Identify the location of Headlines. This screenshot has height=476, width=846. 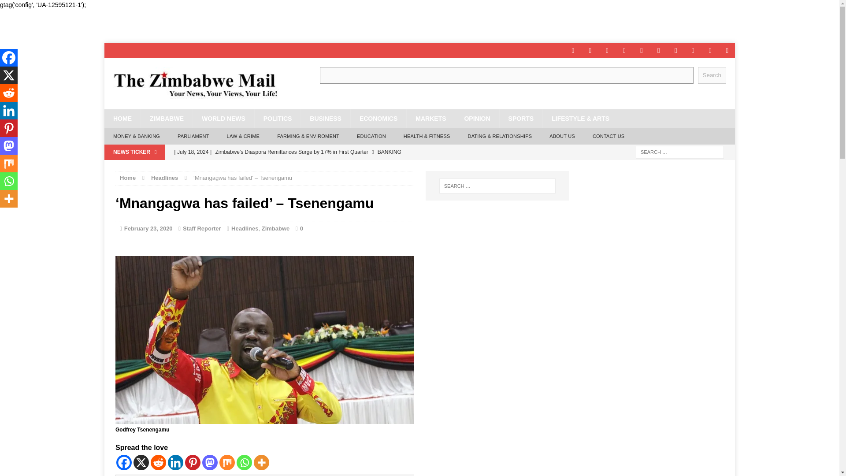
(164, 178).